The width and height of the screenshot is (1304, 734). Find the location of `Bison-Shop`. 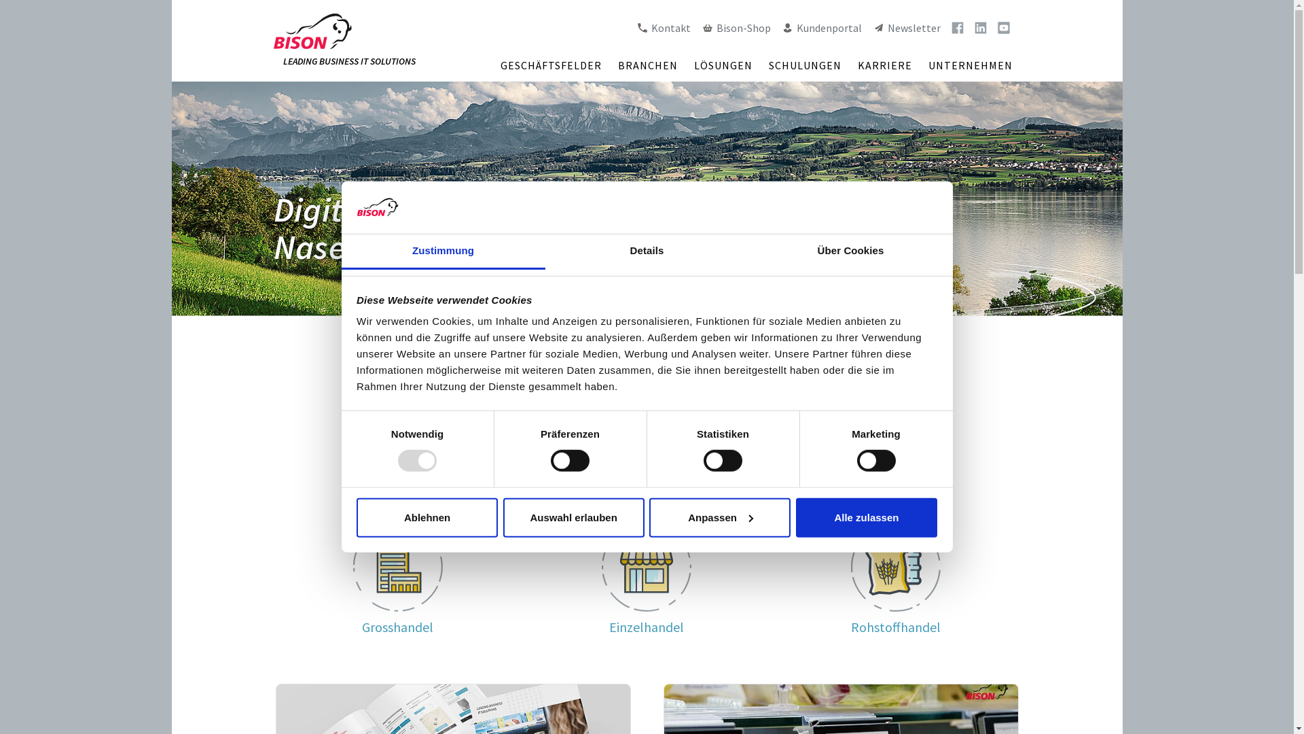

Bison-Shop is located at coordinates (736, 28).